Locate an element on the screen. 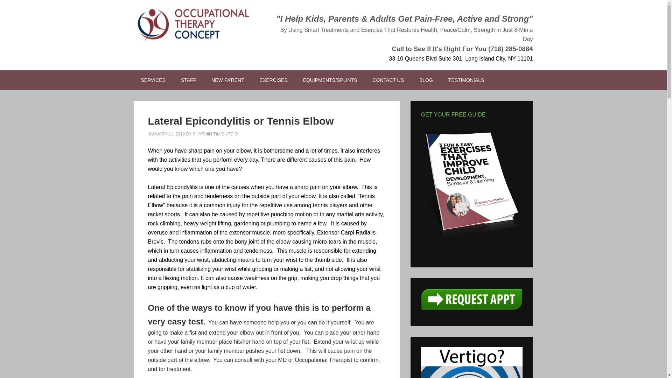 This screenshot has height=378, width=672. EXERCISES is located at coordinates (274, 80).